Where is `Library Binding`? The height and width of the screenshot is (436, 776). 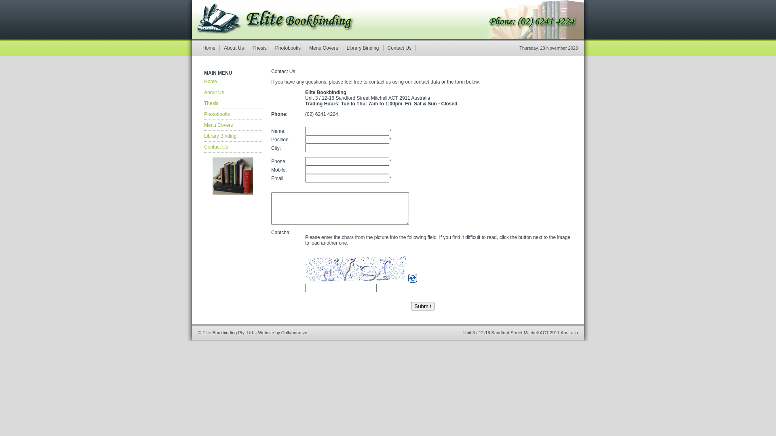
Library Binding is located at coordinates (363, 48).